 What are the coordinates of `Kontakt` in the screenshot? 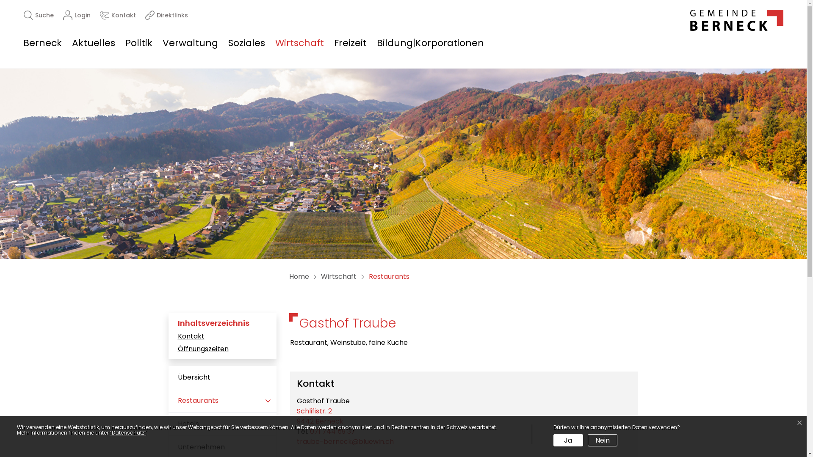 It's located at (118, 15).